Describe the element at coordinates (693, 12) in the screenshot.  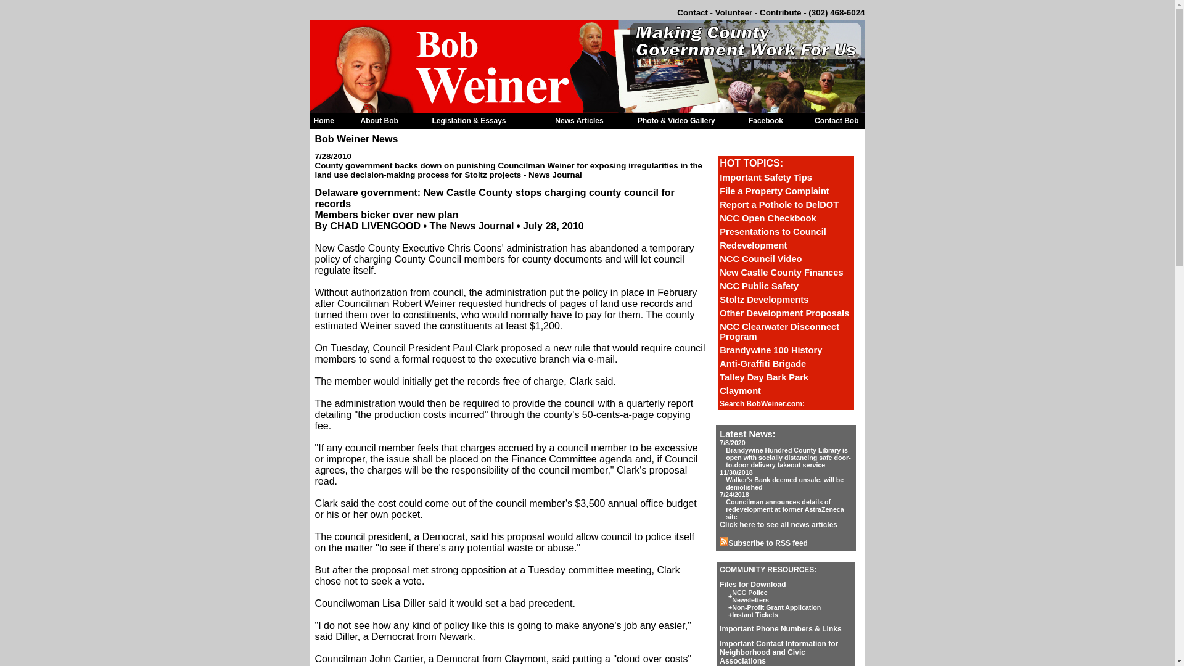
I see `Contact` at that location.